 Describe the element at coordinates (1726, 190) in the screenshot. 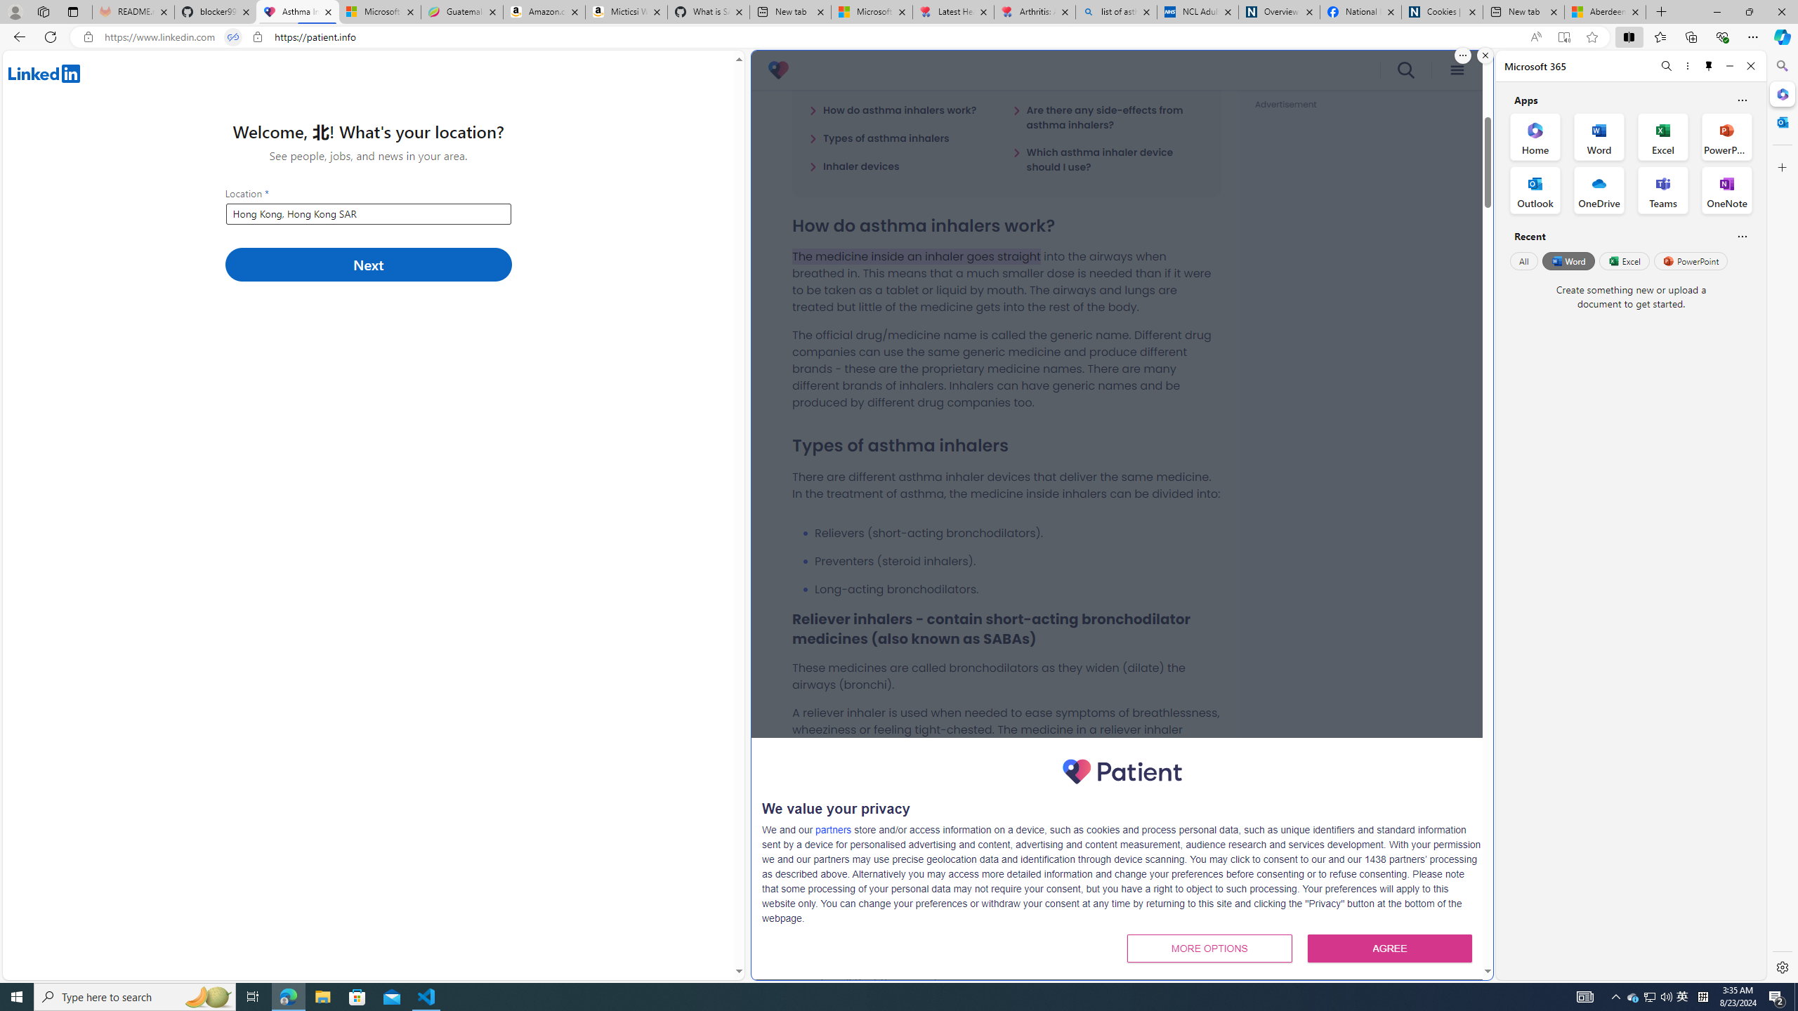

I see `OneNote Office App` at that location.